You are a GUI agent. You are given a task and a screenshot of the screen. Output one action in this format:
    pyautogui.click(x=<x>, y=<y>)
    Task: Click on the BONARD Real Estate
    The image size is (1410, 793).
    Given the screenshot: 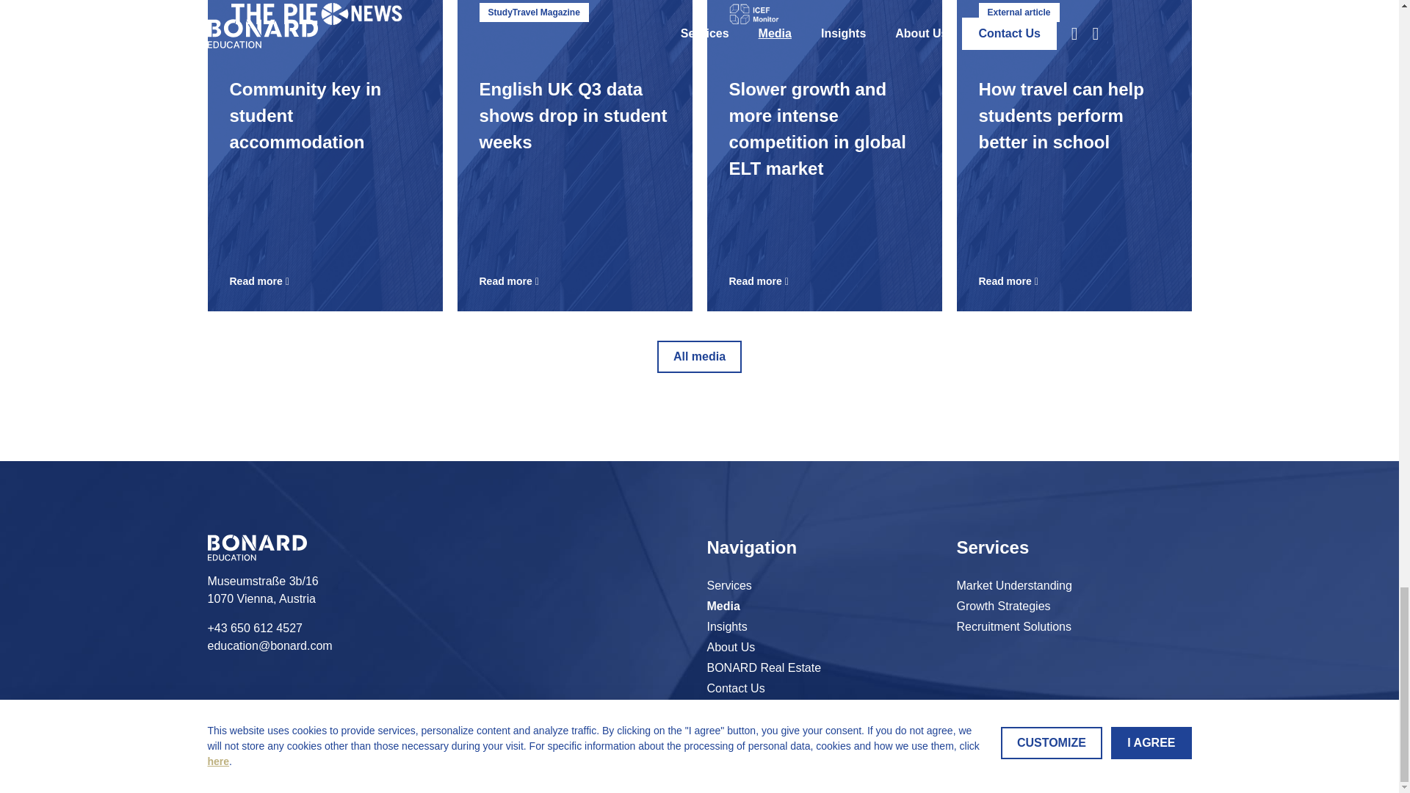 What is the action you would take?
    pyautogui.click(x=1003, y=606)
    